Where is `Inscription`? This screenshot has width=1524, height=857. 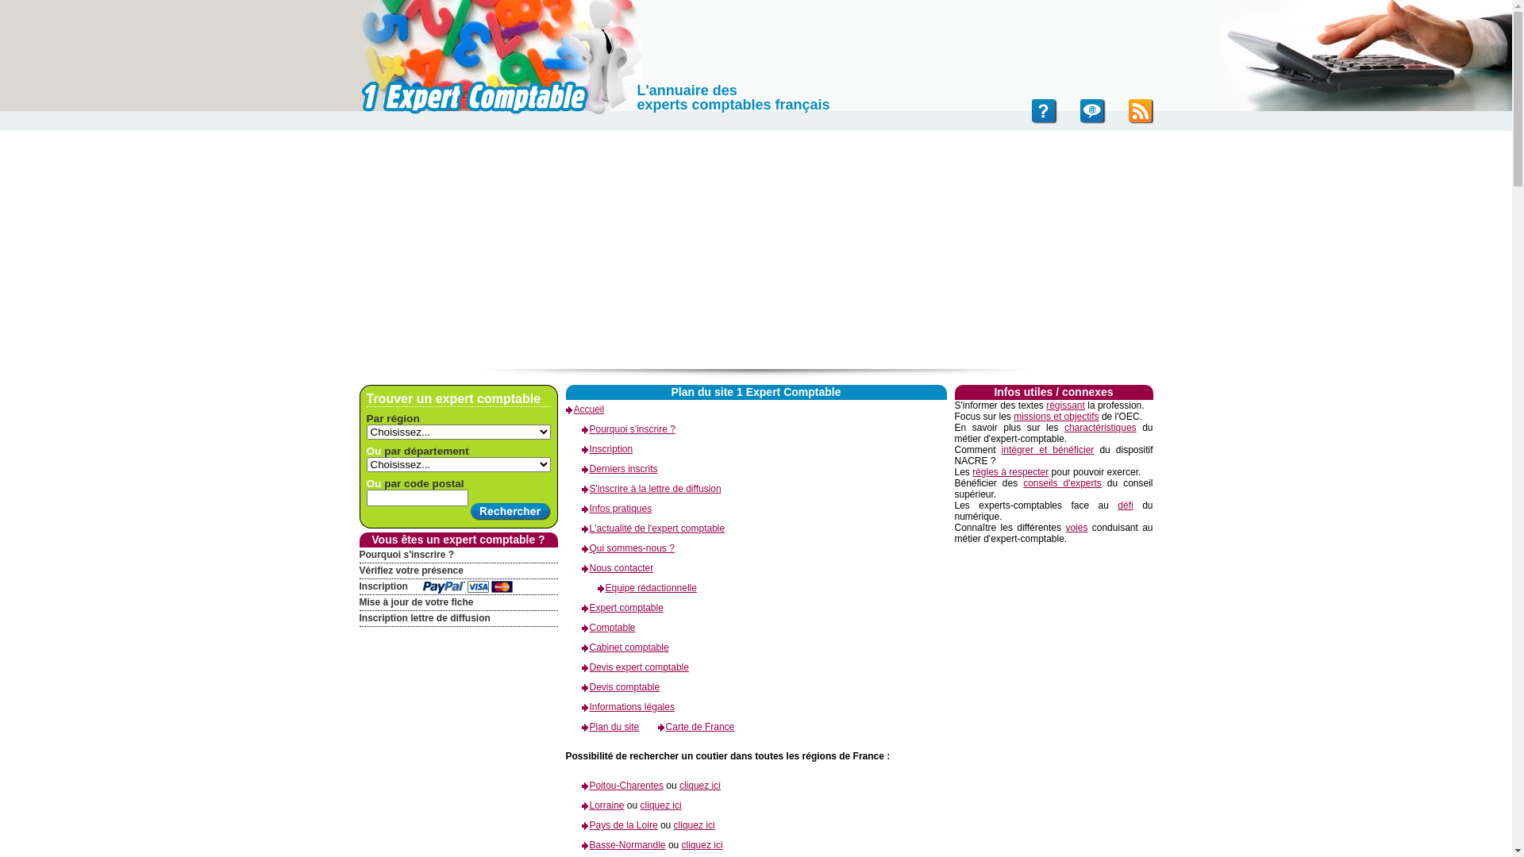
Inscription is located at coordinates (458, 587).